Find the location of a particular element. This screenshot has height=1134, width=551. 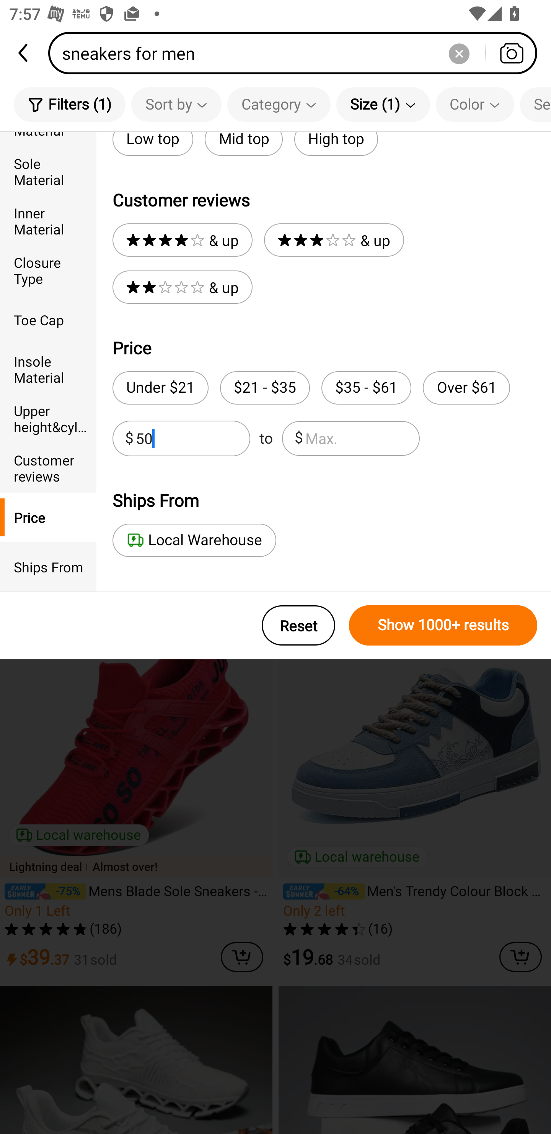

& up is located at coordinates (182, 240).